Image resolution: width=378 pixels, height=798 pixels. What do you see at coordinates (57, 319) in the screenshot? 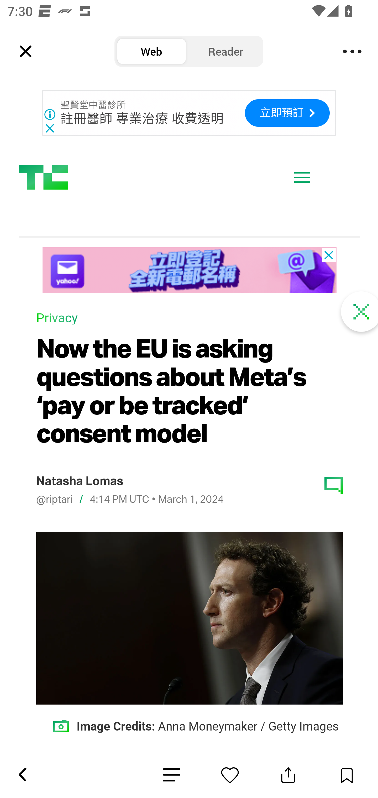
I see `Privacy` at bounding box center [57, 319].